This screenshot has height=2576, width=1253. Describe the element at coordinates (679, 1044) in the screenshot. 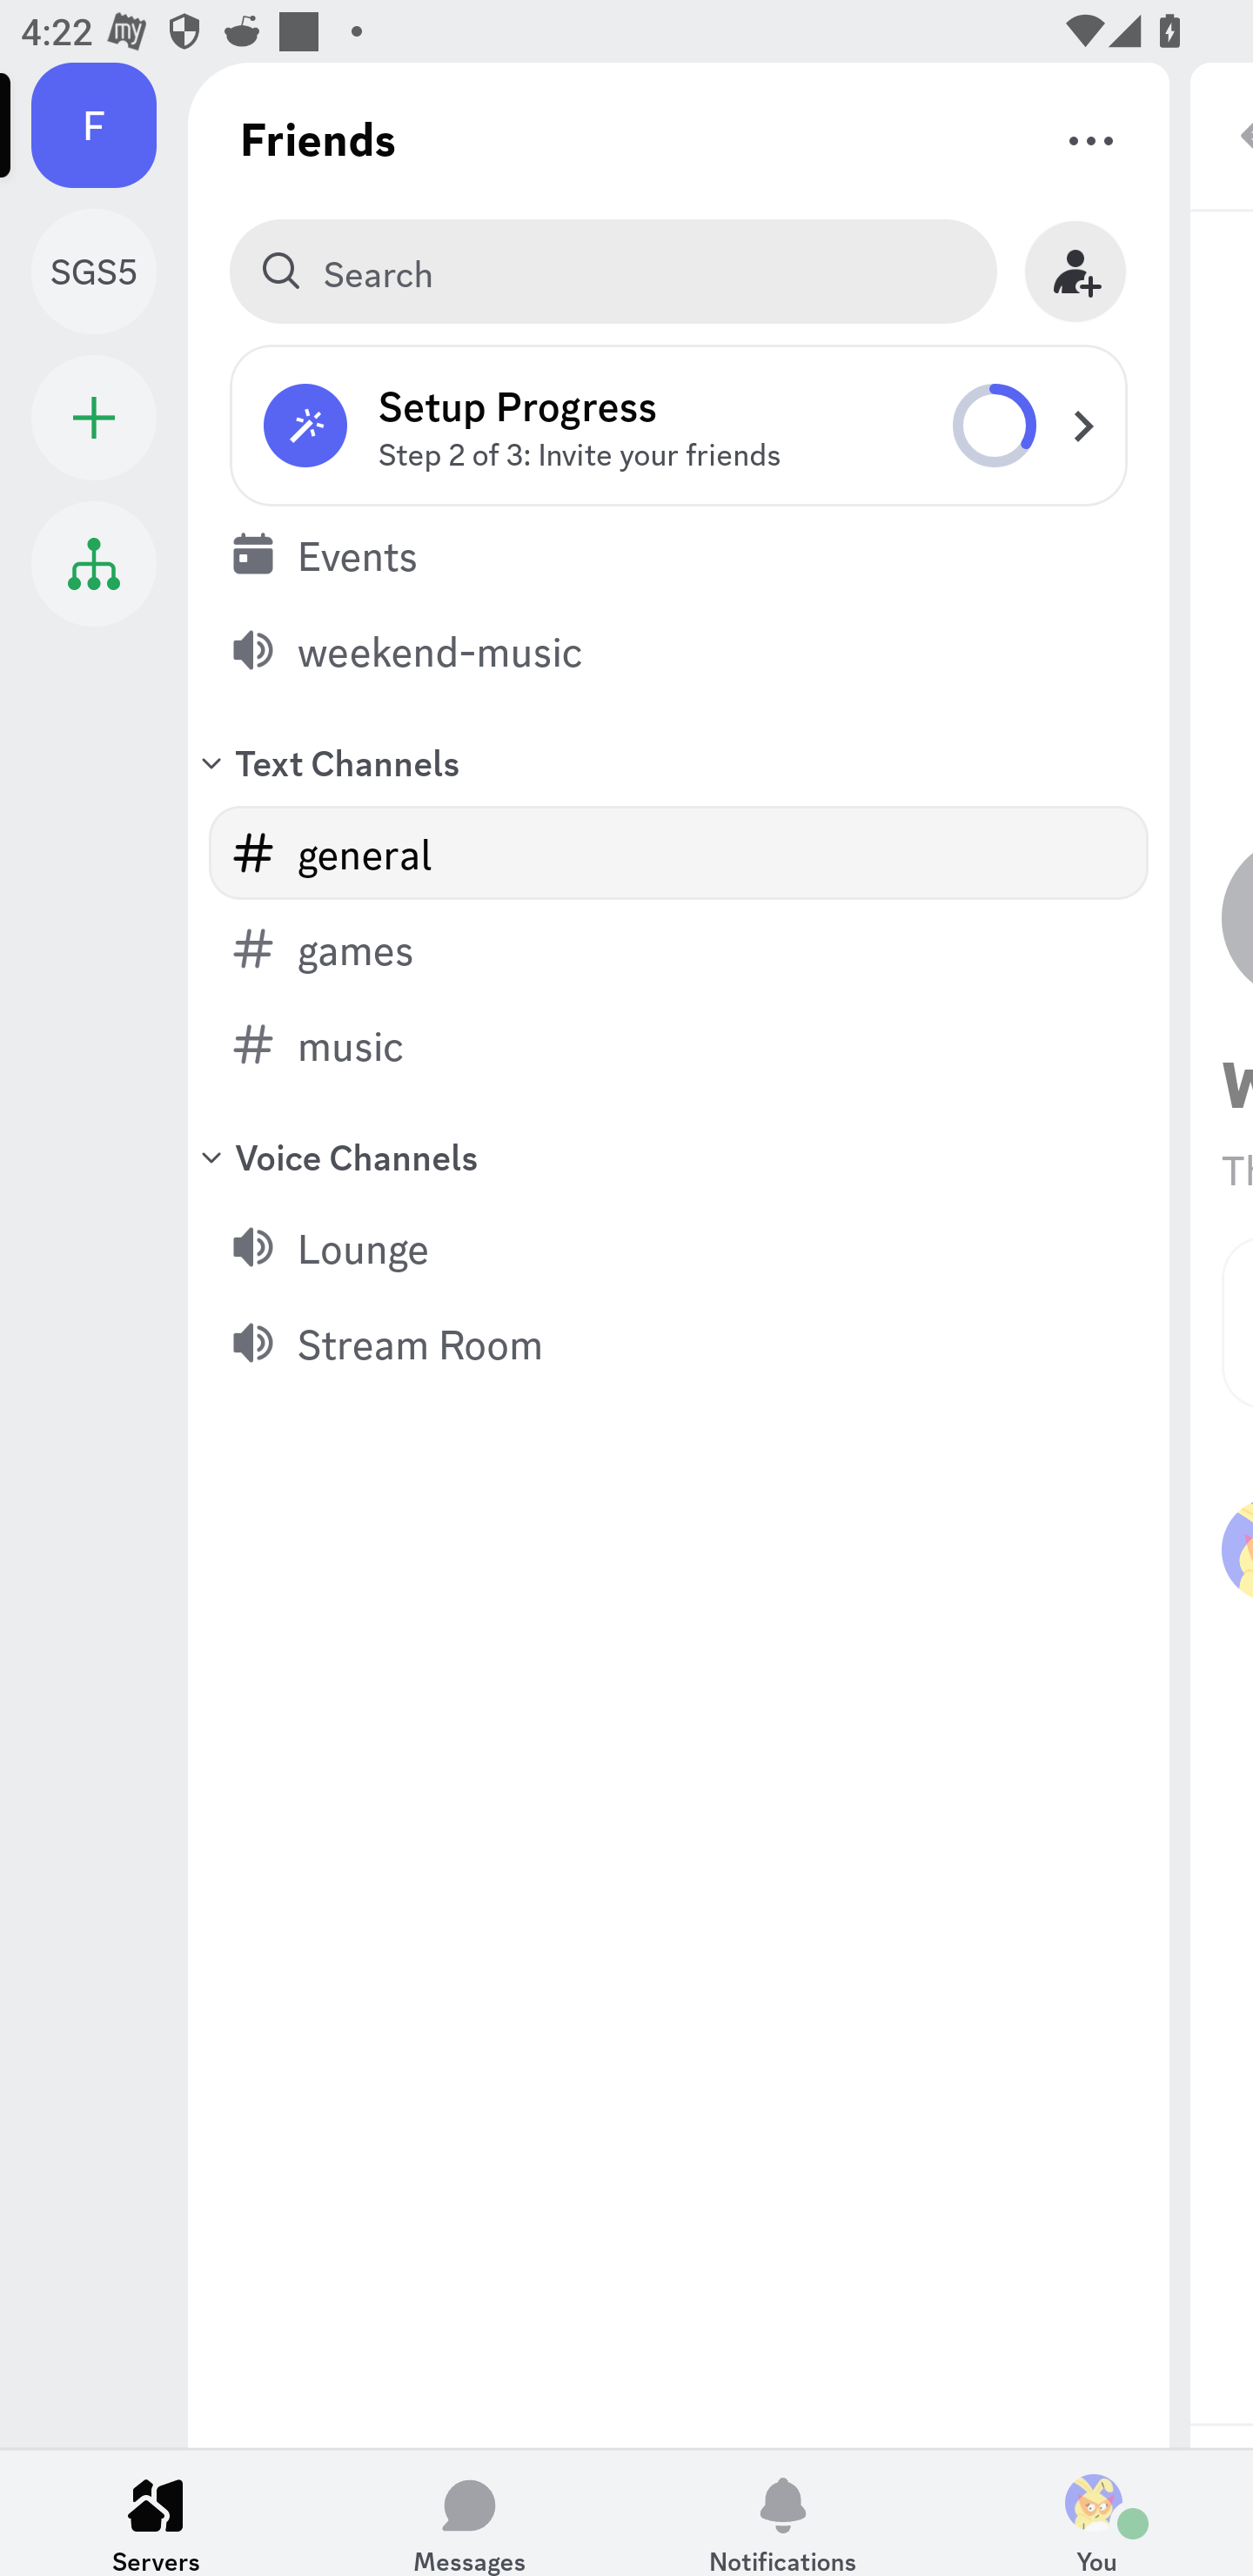

I see `music (text channel) music` at that location.